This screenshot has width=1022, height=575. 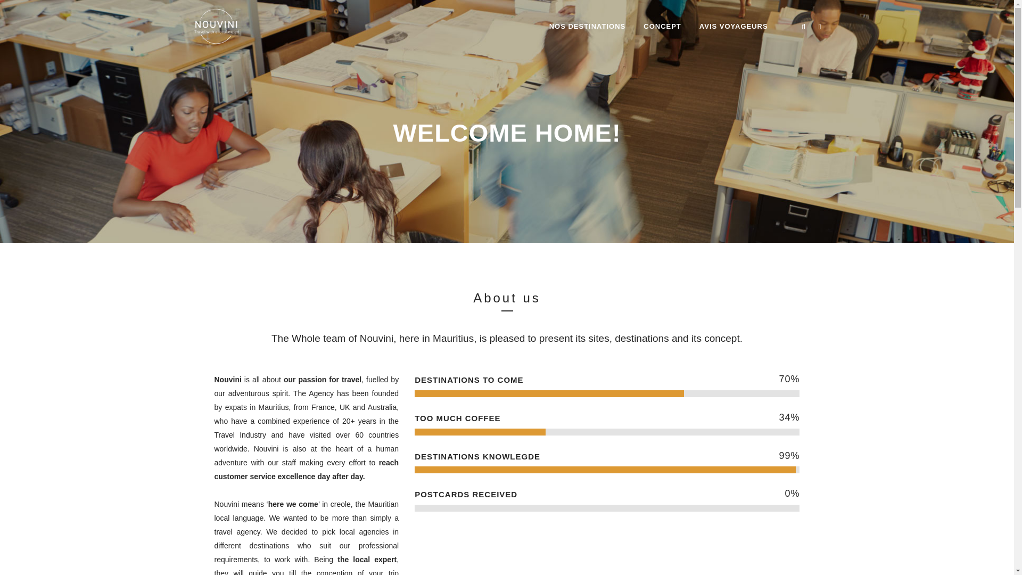 What do you see at coordinates (588, 27) in the screenshot?
I see `NOS DESTINATIONS` at bounding box center [588, 27].